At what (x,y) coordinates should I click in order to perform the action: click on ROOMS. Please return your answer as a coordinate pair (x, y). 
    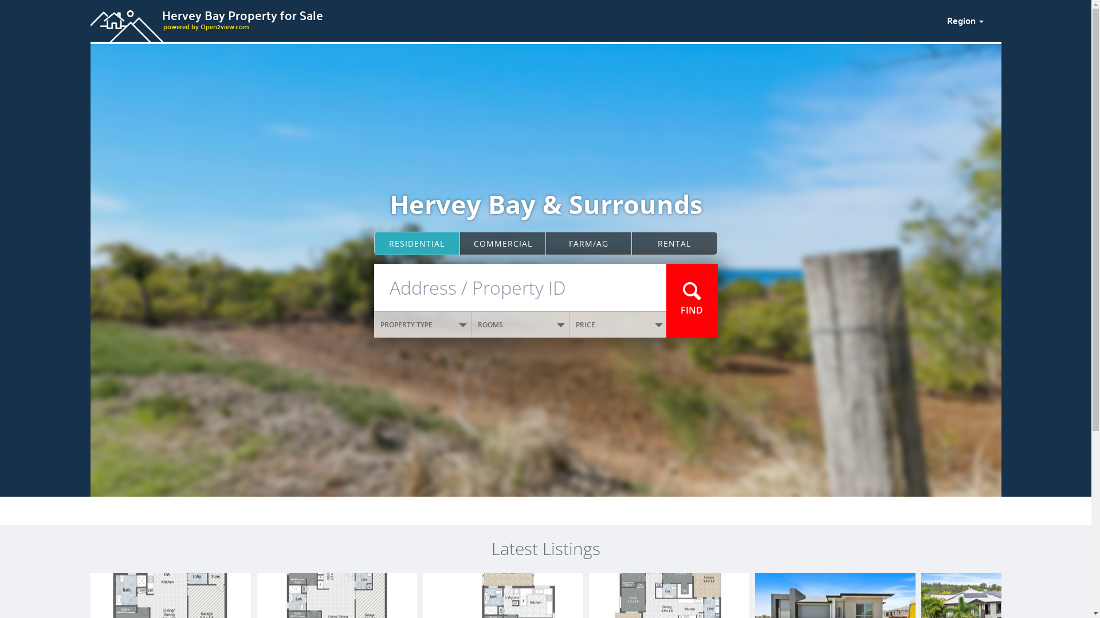
    Looking at the image, I should click on (520, 325).